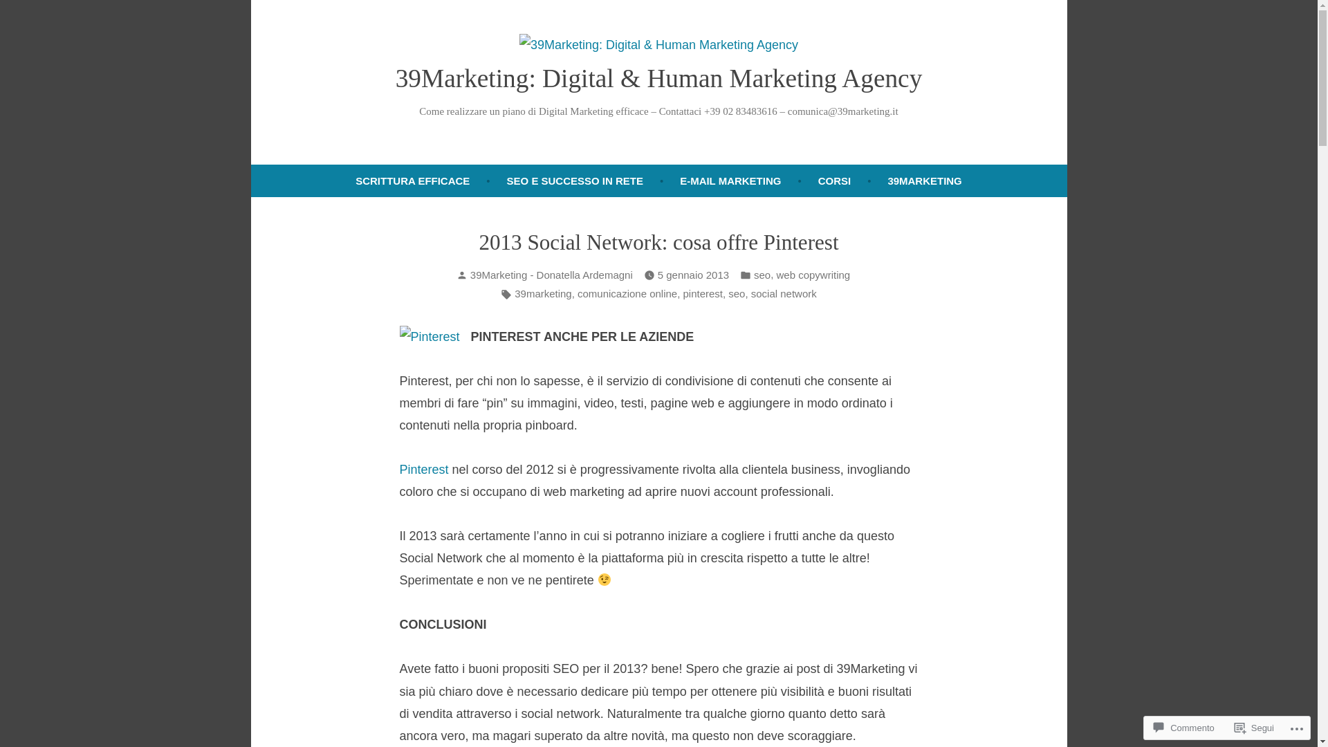 This screenshot has height=747, width=1328. What do you see at coordinates (426, 470) in the screenshot?
I see `Pinterest` at bounding box center [426, 470].